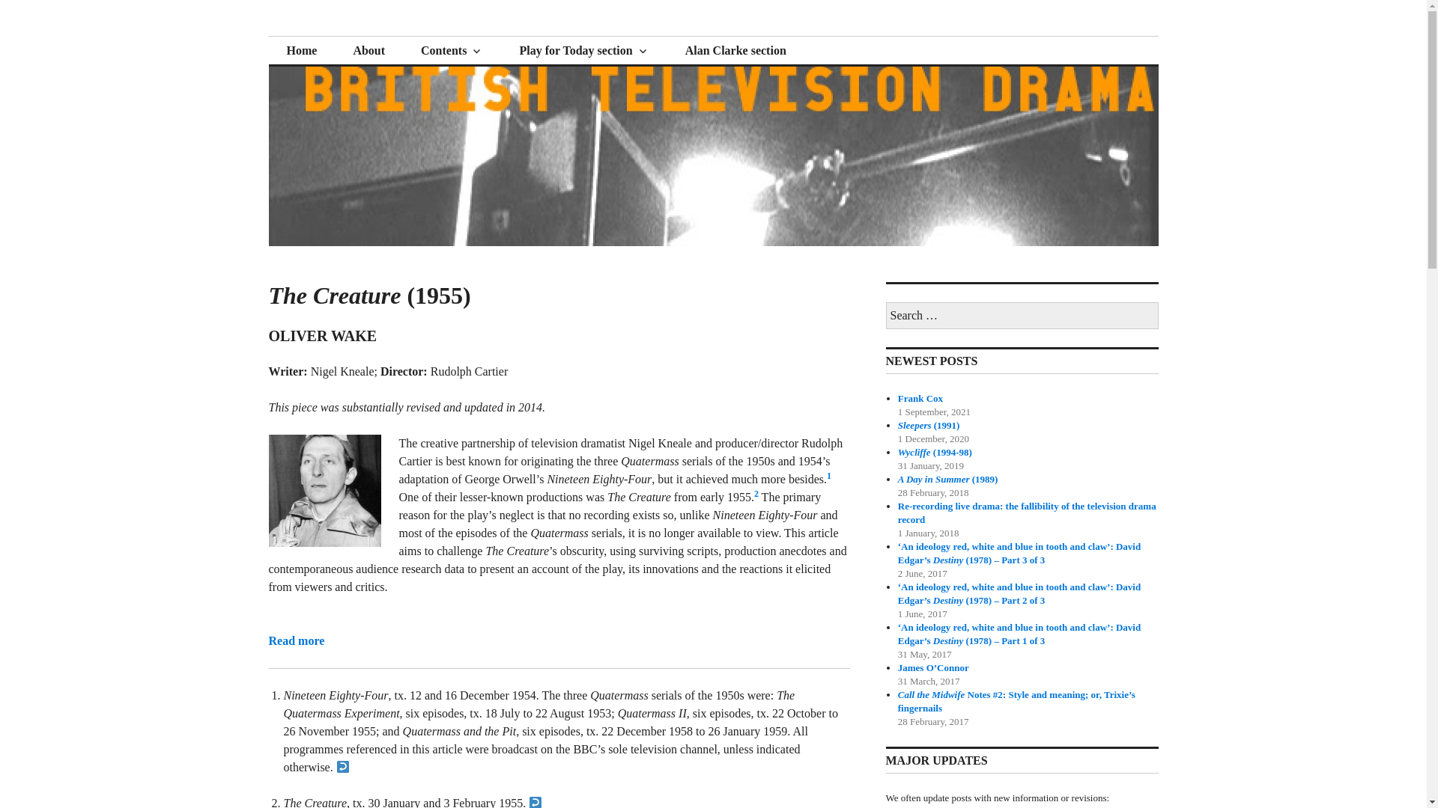 This screenshot has width=1438, height=808. I want to click on Play for Today section, so click(583, 51).